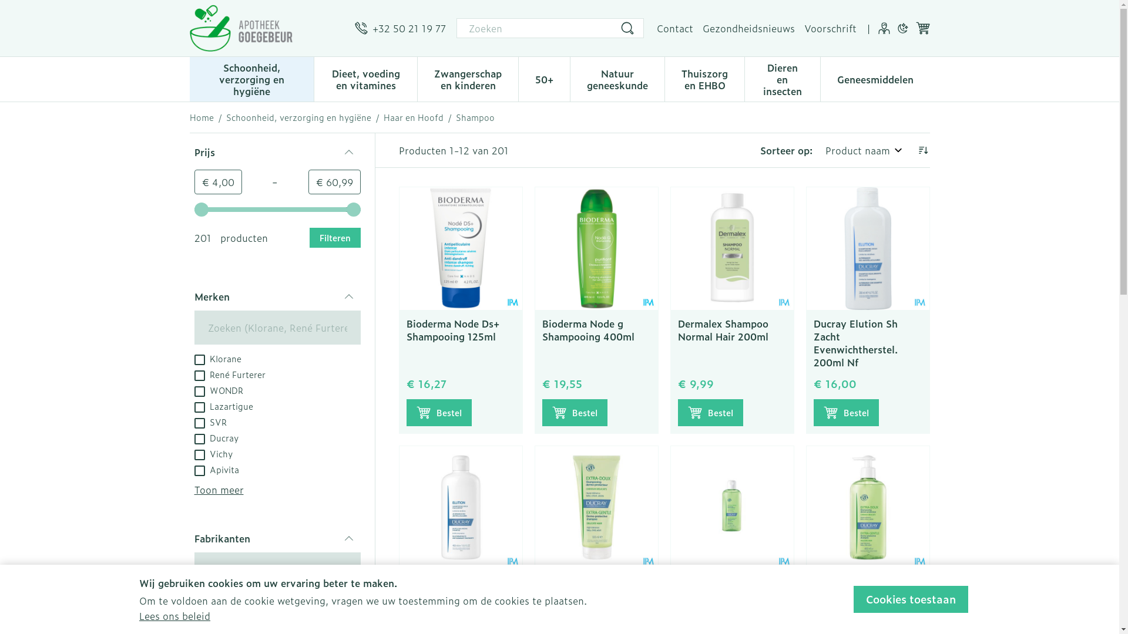 The image size is (1128, 634). What do you see at coordinates (199, 455) in the screenshot?
I see `on` at bounding box center [199, 455].